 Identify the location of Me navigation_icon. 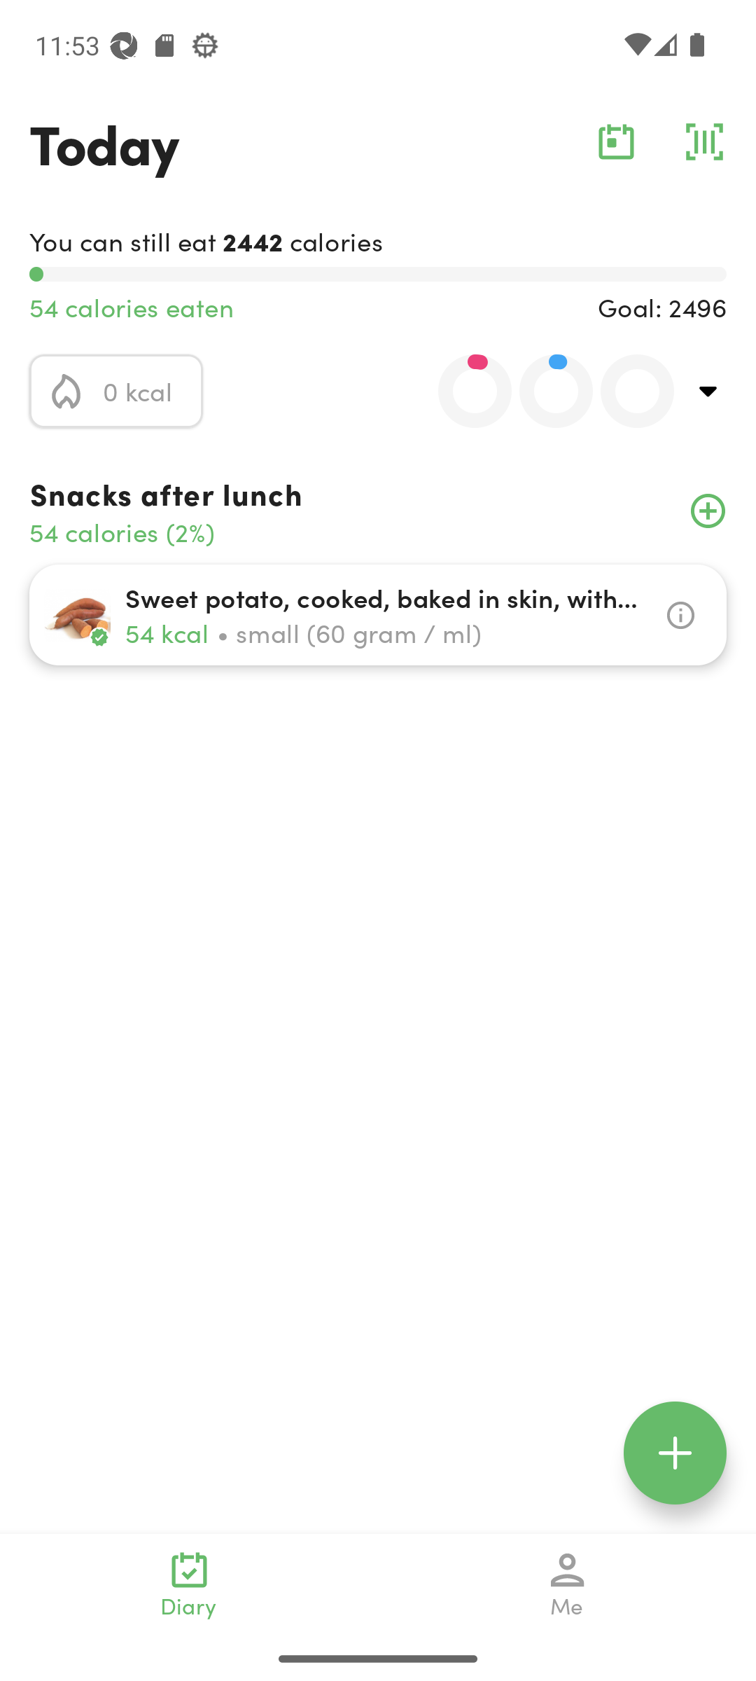
(567, 1584).